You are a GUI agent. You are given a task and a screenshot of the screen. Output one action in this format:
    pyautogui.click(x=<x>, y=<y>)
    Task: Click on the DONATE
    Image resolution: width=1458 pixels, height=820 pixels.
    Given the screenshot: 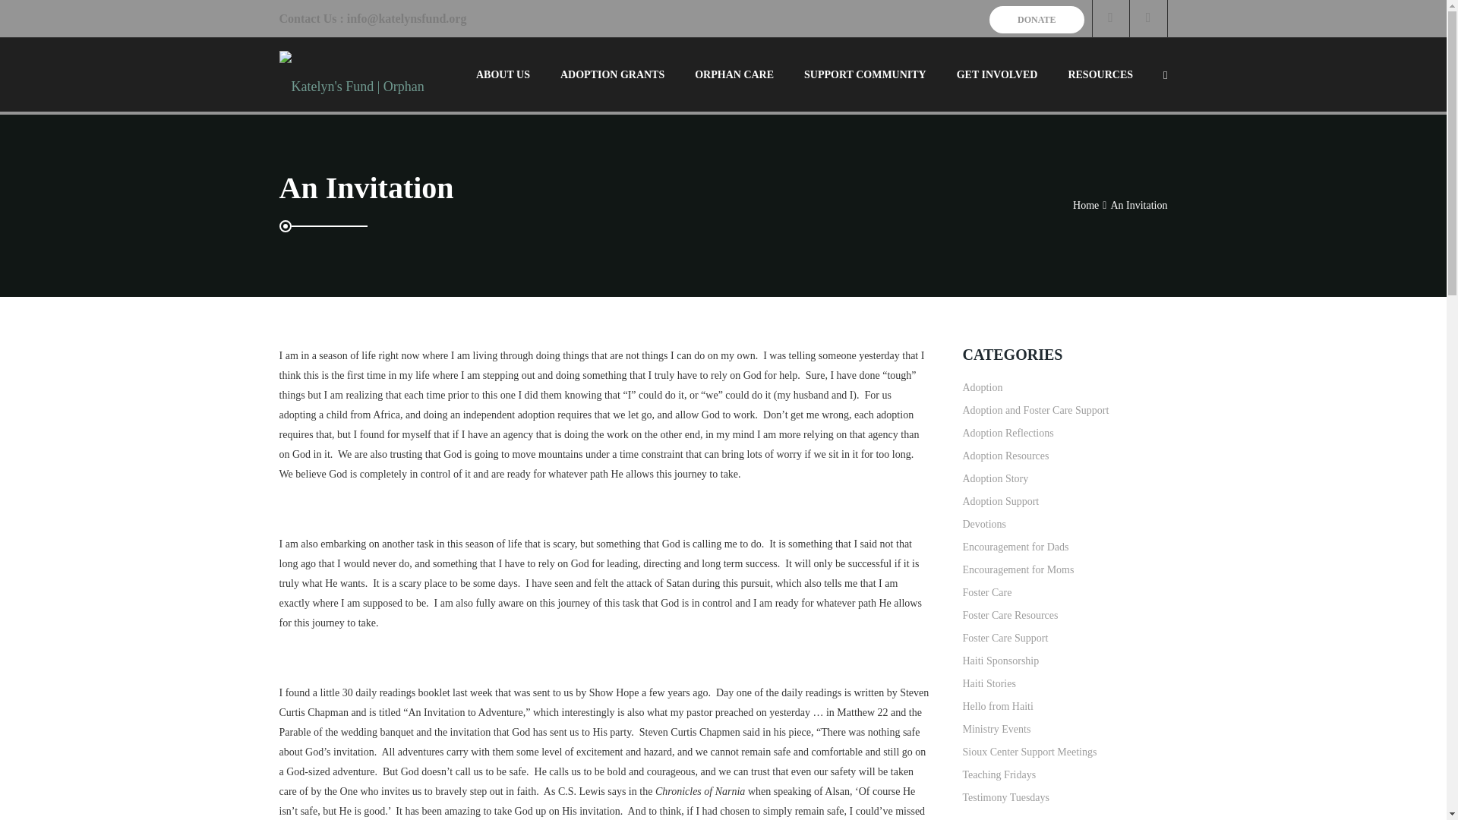 What is the action you would take?
    pyautogui.click(x=1036, y=20)
    